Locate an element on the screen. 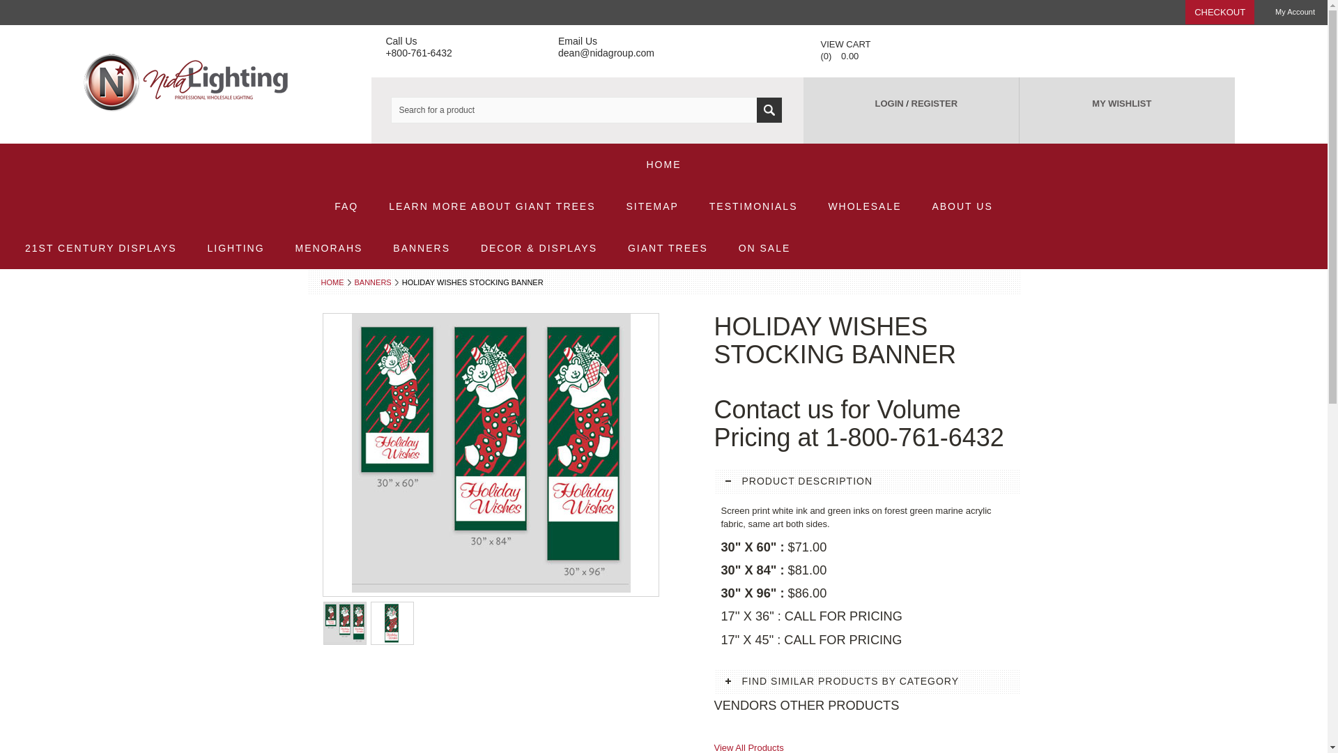 The width and height of the screenshot is (1338, 753). 21ST CENTURY DISPLAYS is located at coordinates (100, 248).